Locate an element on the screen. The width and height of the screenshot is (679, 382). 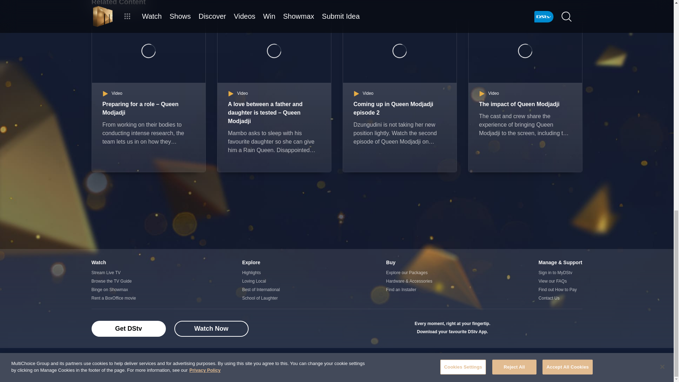
Rent a BoxOffice movie is located at coordinates (113, 298).